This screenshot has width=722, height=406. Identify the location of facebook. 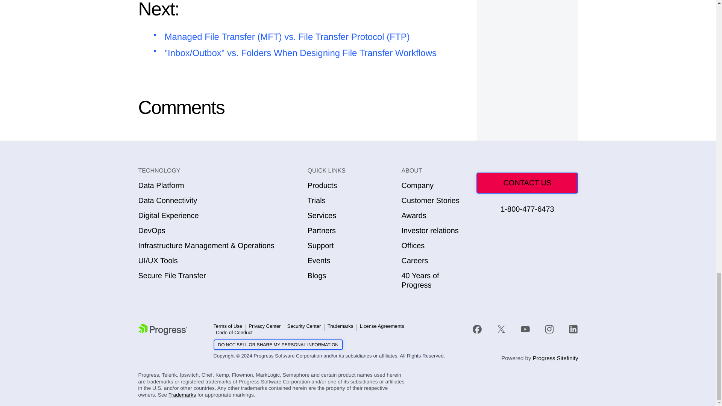
(481, 329).